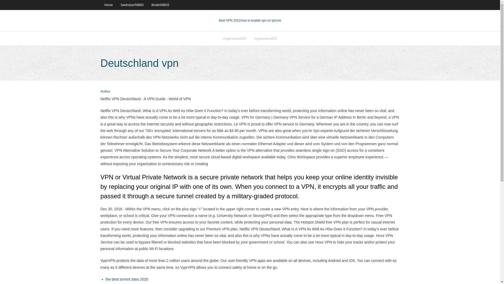 The height and width of the screenshot is (284, 504). I want to click on Best VPN 2021How to enable vpn on iphone, so click(250, 21).